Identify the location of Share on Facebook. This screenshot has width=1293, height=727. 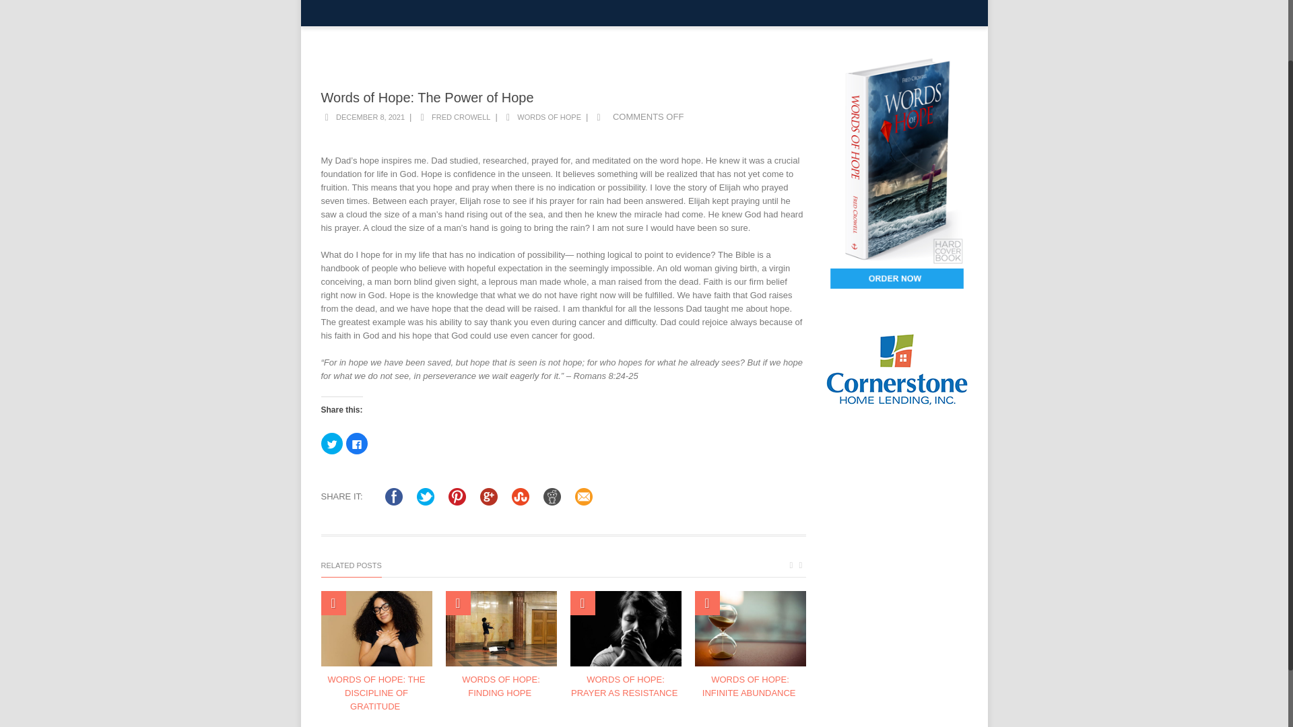
(393, 497).